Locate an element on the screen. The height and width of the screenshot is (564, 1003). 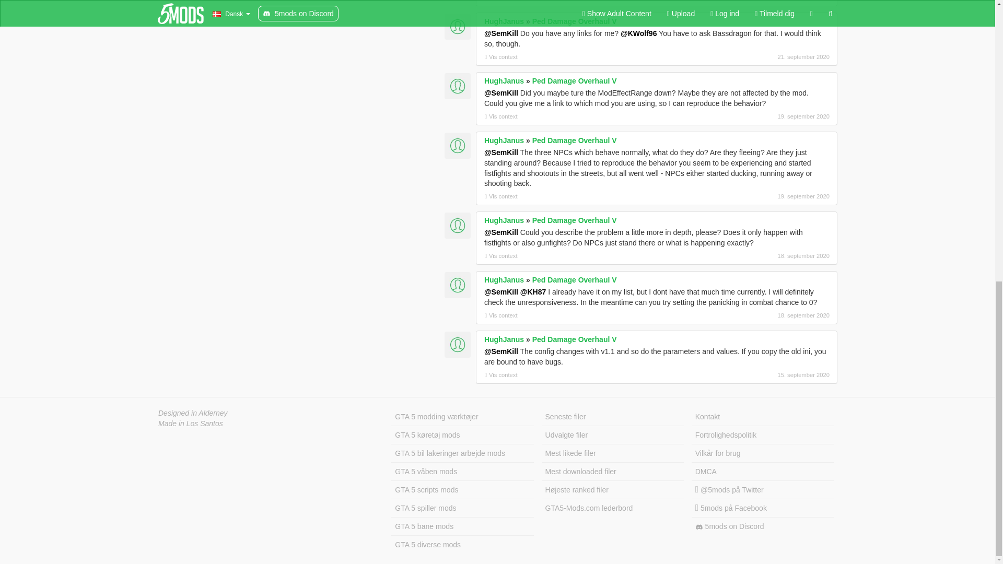
19. november 2020, 18.11 is located at coordinates (774, 1).